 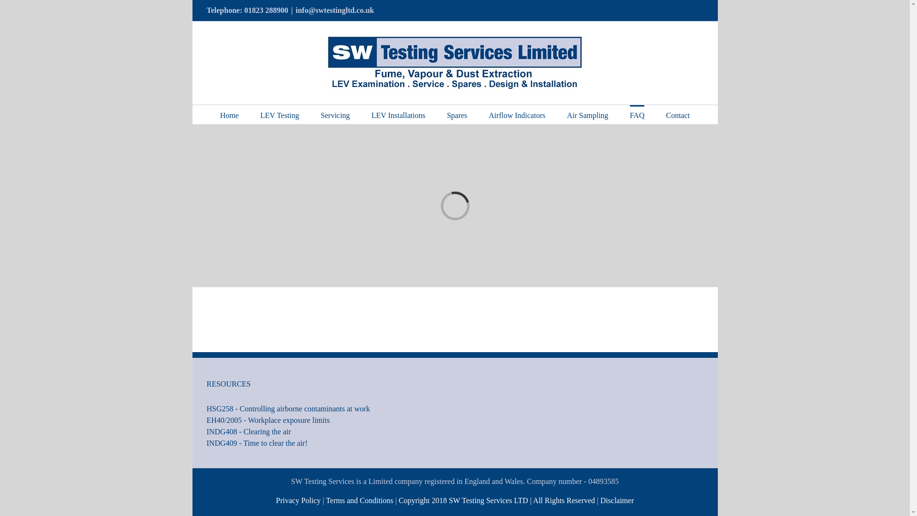 I want to click on Home, so click(x=229, y=115).